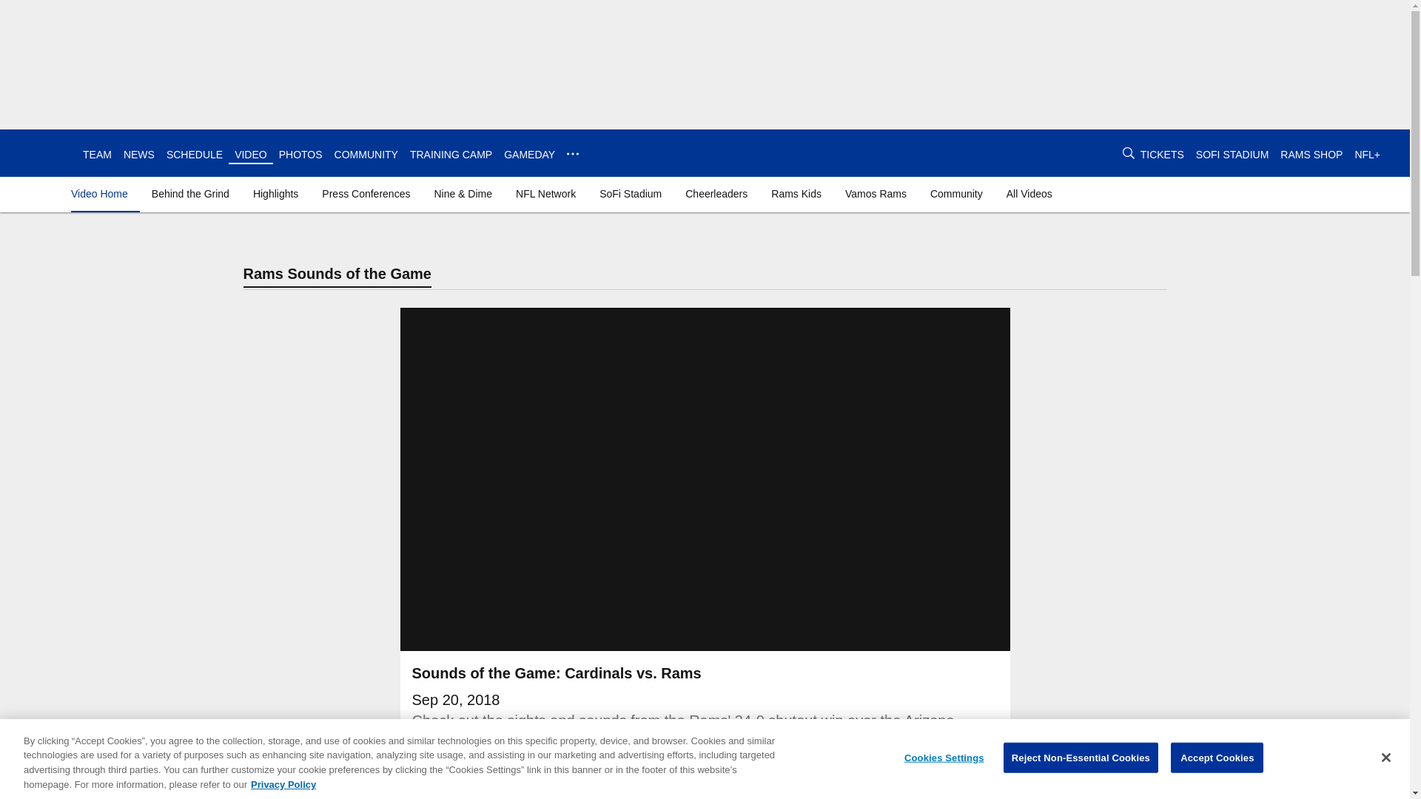  What do you see at coordinates (451, 154) in the screenshot?
I see `TRAINING CAMP` at bounding box center [451, 154].